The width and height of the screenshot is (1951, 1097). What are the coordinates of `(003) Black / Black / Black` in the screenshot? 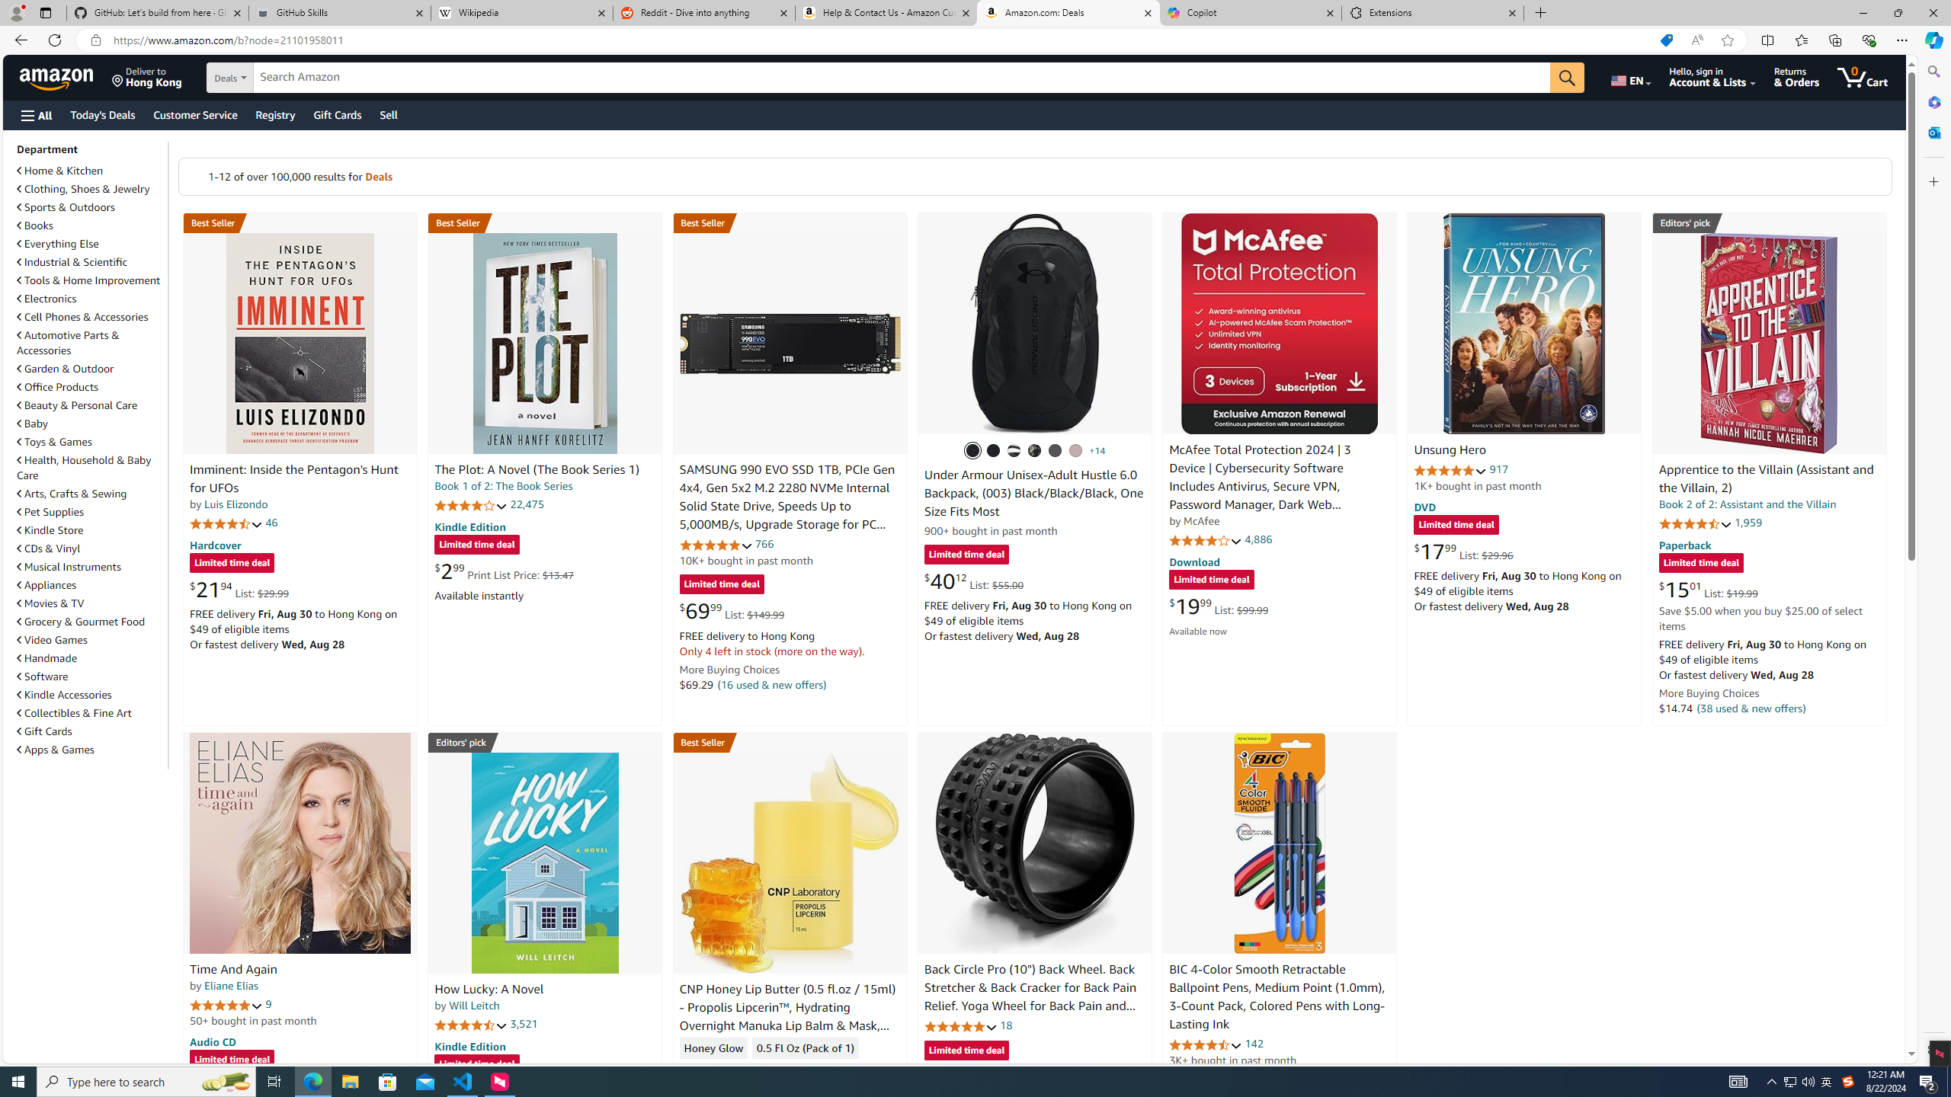 It's located at (972, 451).